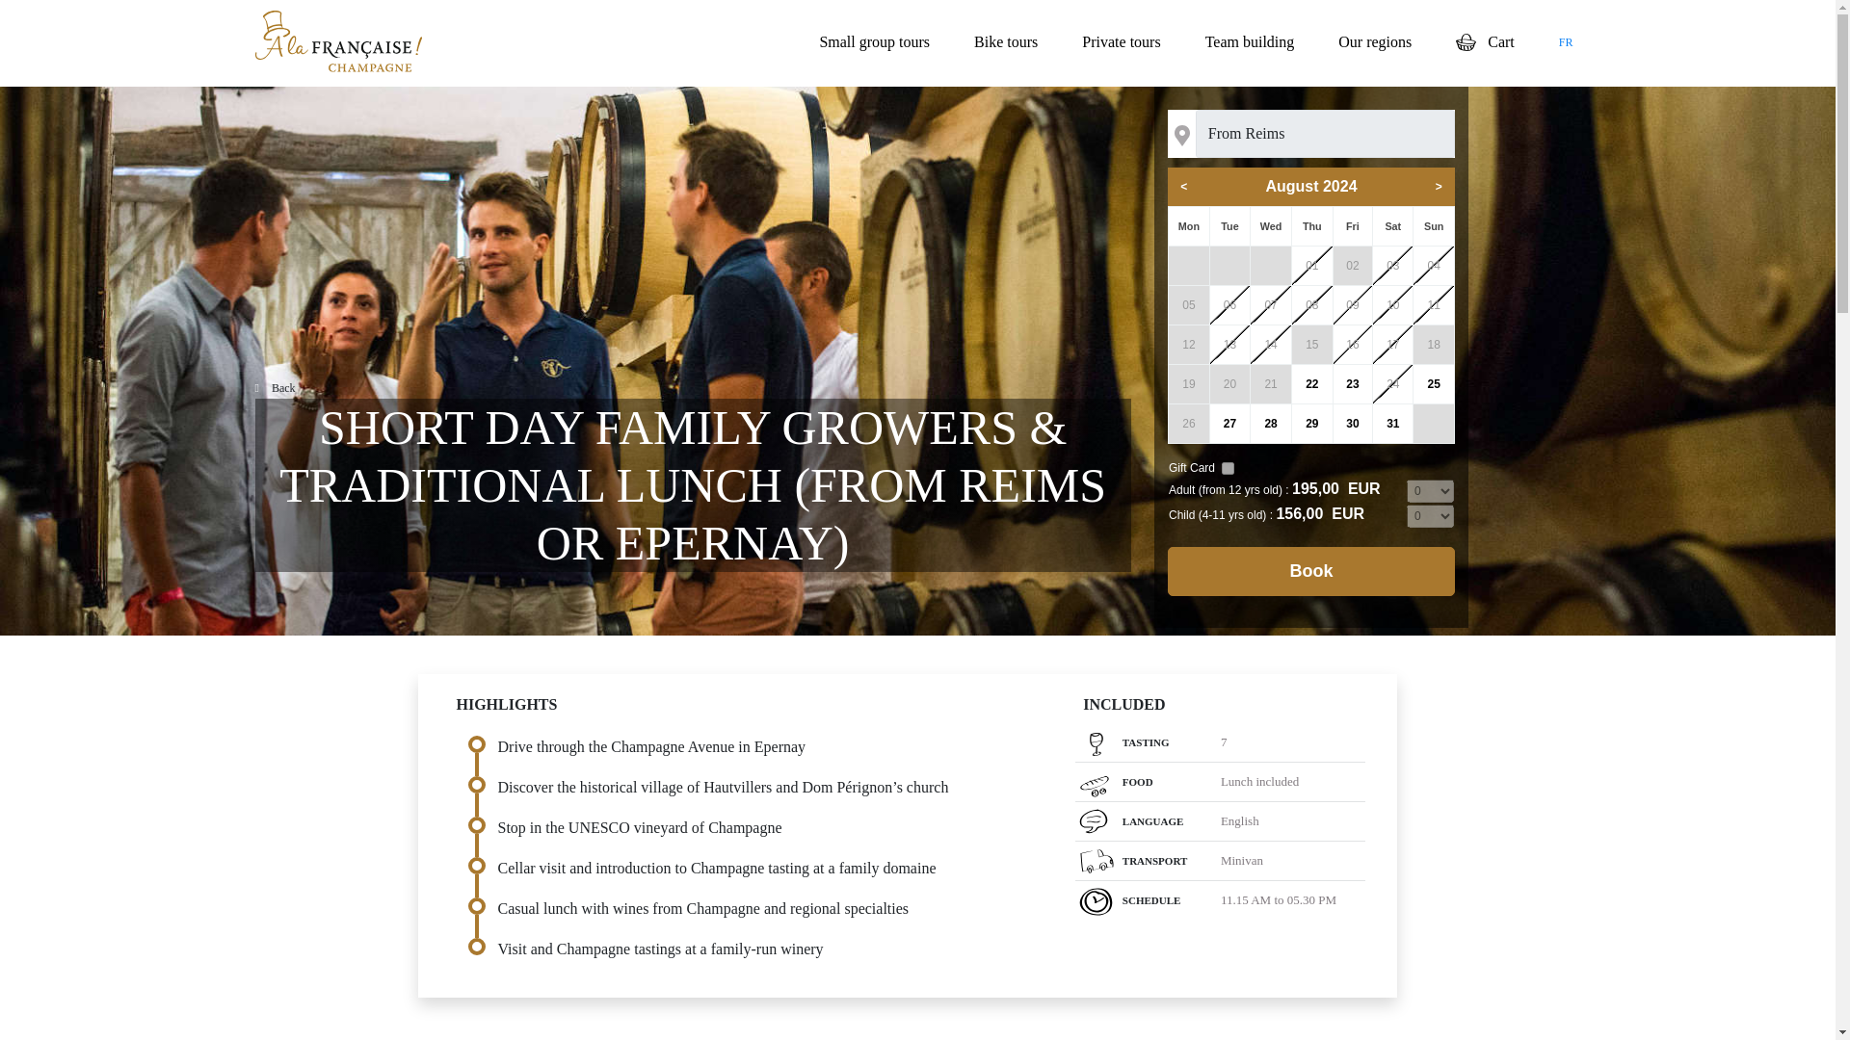 The image size is (1850, 1040). Describe the element at coordinates (1567, 42) in the screenshot. I see `FR` at that location.